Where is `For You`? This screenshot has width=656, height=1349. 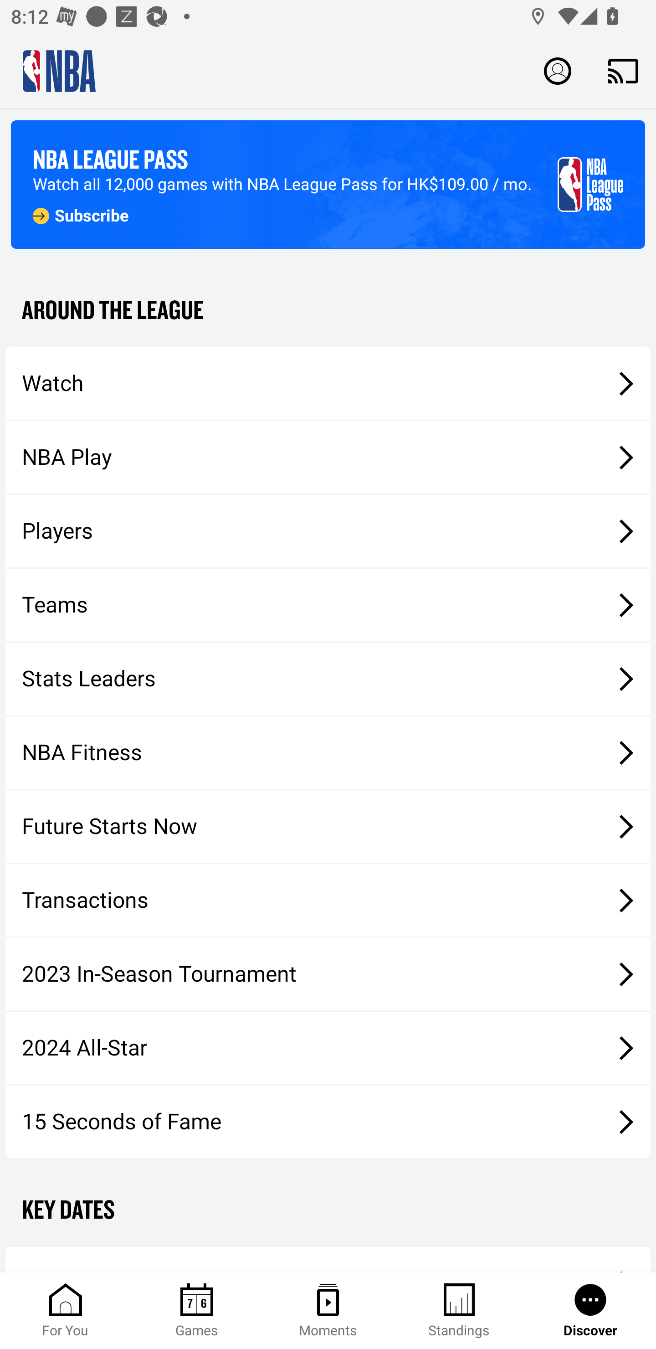
For You is located at coordinates (66, 1311).